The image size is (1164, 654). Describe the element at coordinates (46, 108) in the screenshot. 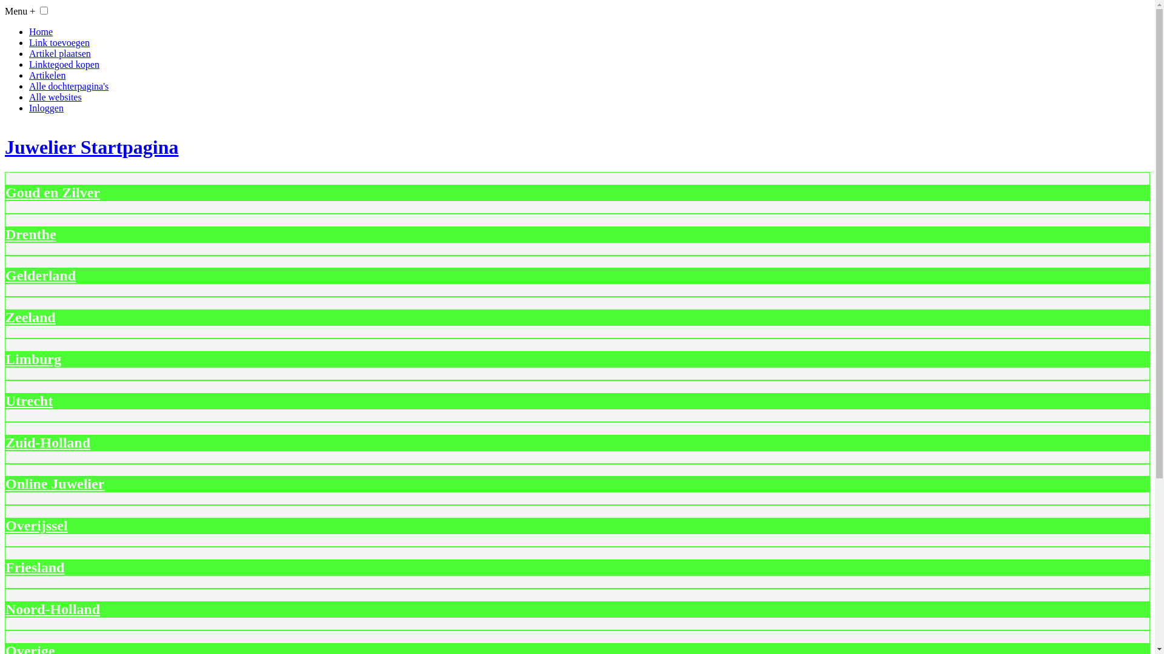

I see `Inloggen` at that location.